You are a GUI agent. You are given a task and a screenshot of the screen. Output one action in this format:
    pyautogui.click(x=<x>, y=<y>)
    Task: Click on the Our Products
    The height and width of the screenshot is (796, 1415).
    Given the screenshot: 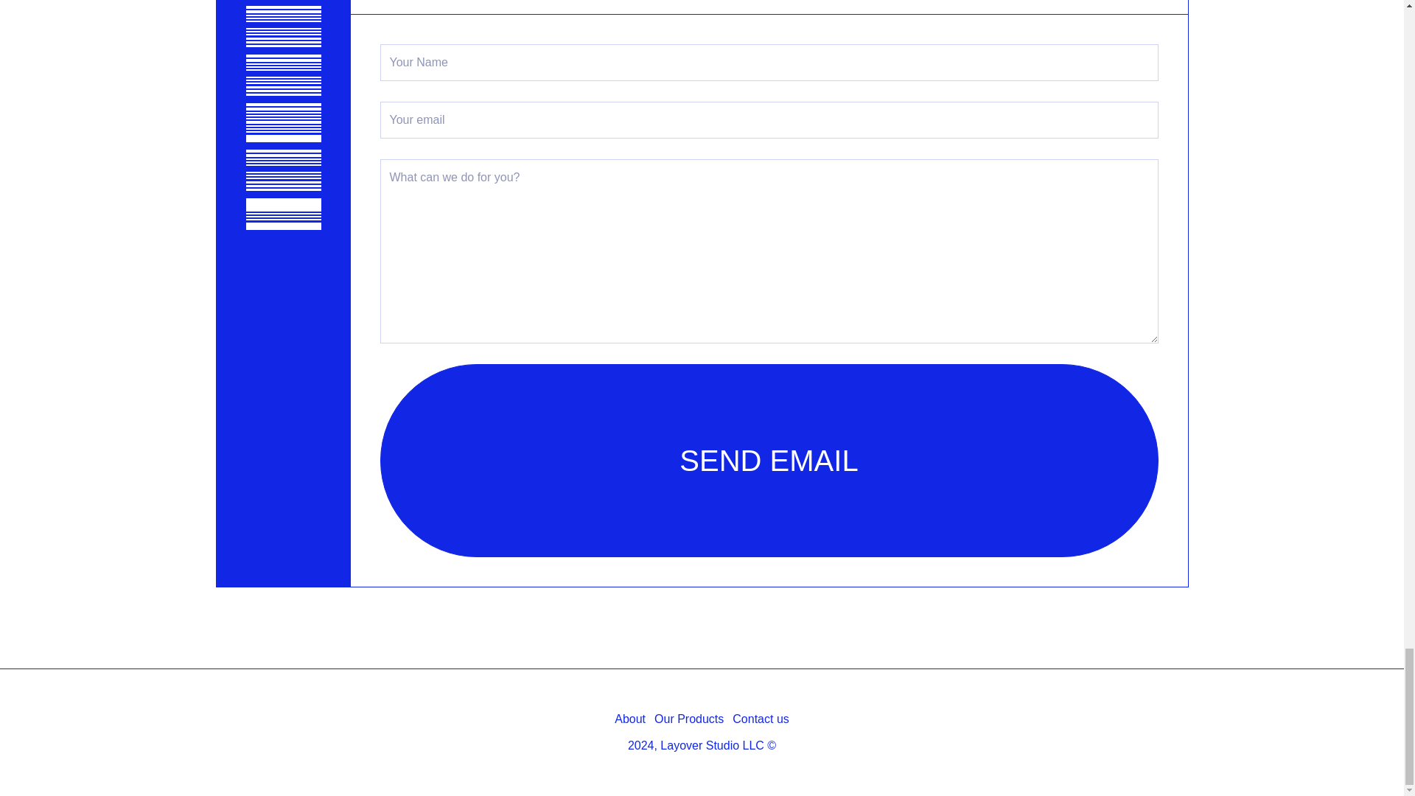 What is the action you would take?
    pyautogui.click(x=688, y=719)
    